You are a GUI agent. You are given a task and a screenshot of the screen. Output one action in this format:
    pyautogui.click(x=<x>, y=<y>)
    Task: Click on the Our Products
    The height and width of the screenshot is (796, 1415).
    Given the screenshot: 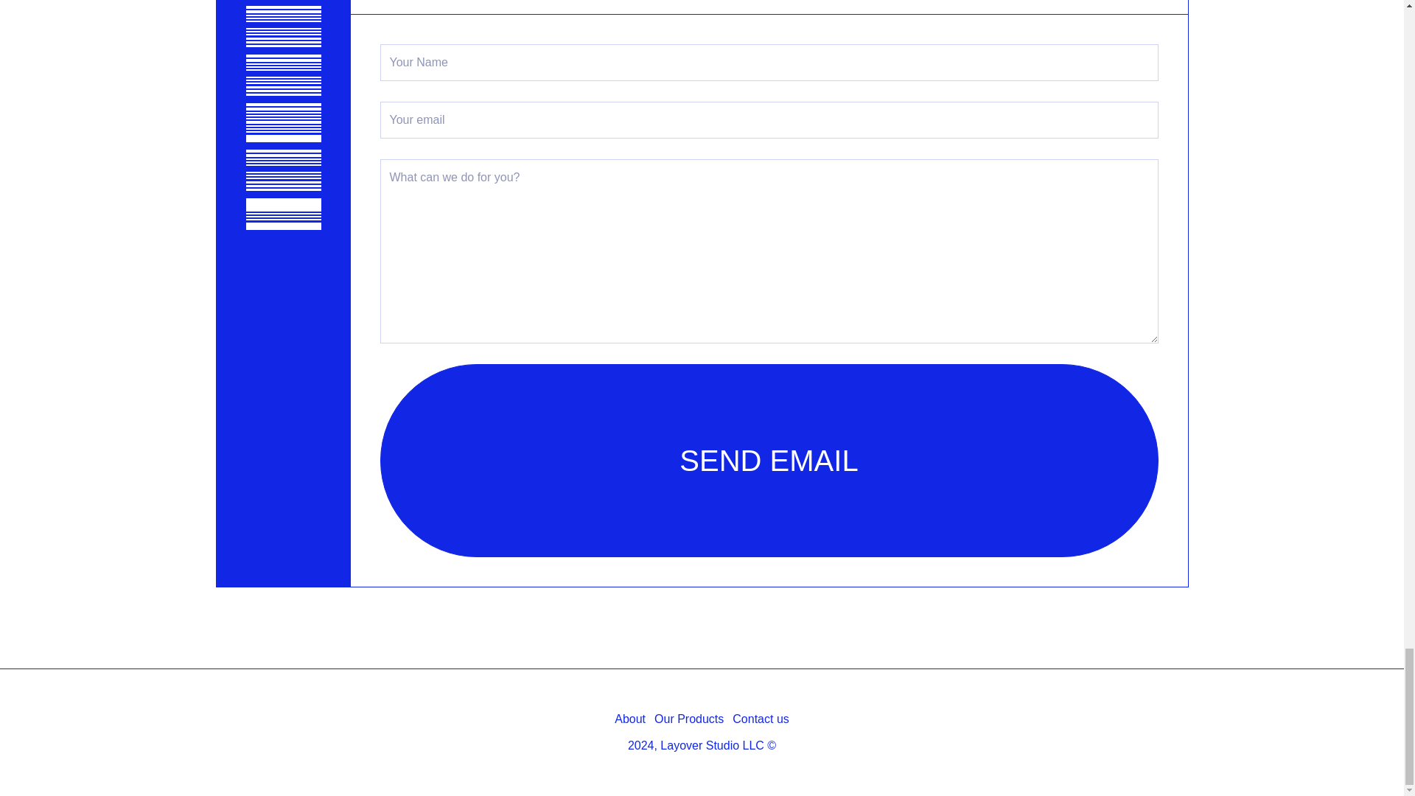 What is the action you would take?
    pyautogui.click(x=688, y=719)
    